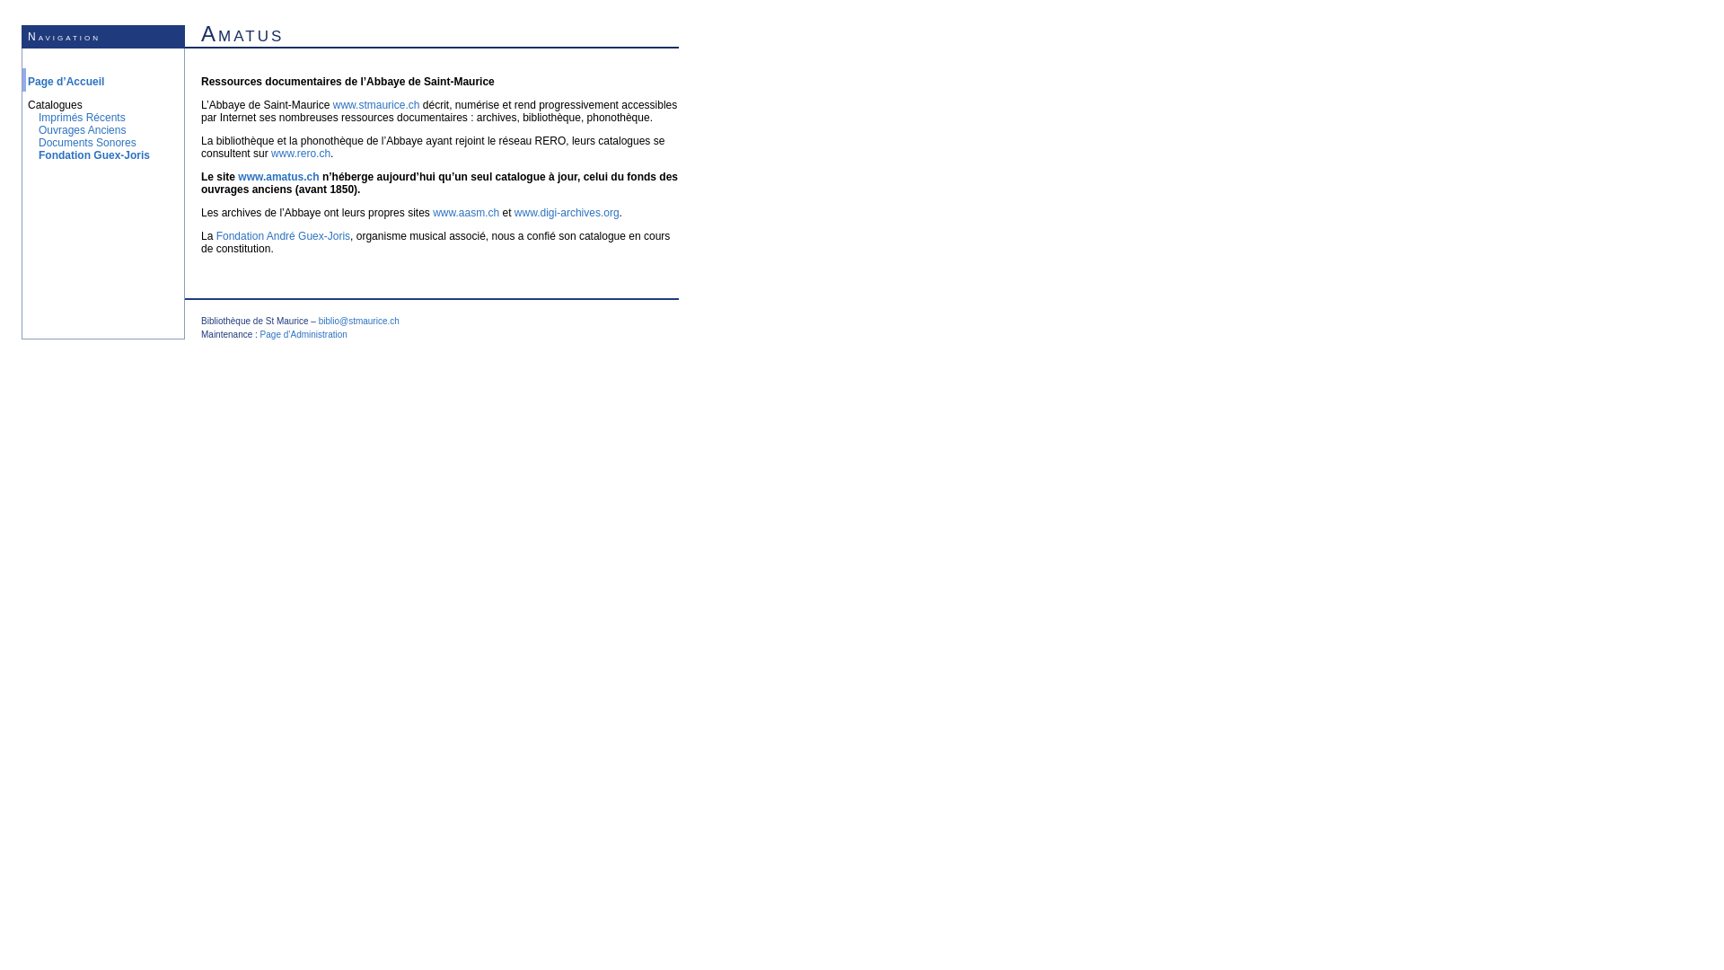 This screenshot has height=970, width=1724. I want to click on www.digi-archives.org, so click(567, 213).